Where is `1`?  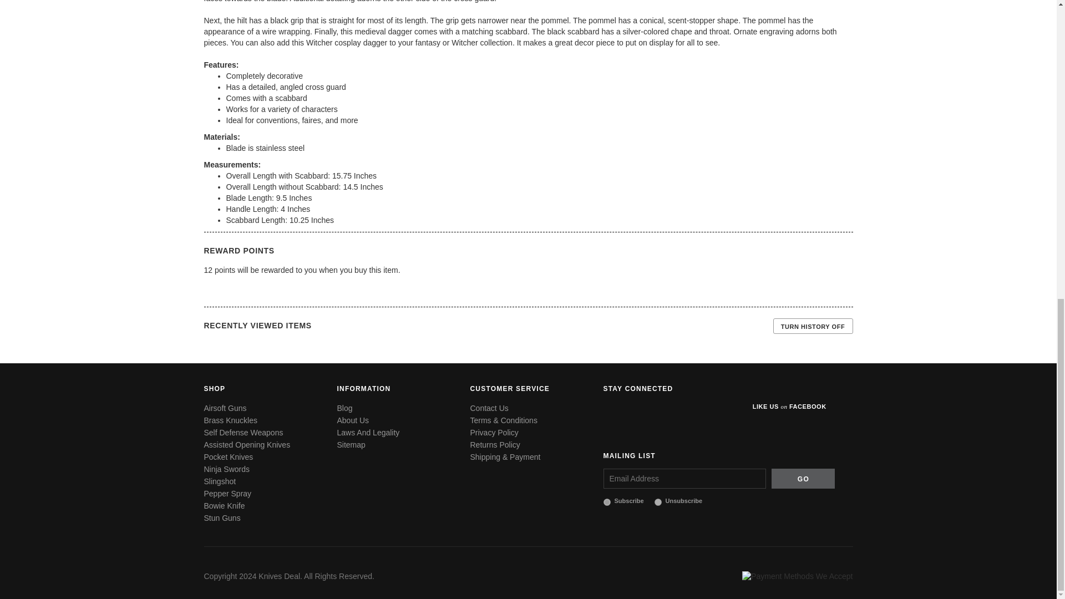 1 is located at coordinates (607, 501).